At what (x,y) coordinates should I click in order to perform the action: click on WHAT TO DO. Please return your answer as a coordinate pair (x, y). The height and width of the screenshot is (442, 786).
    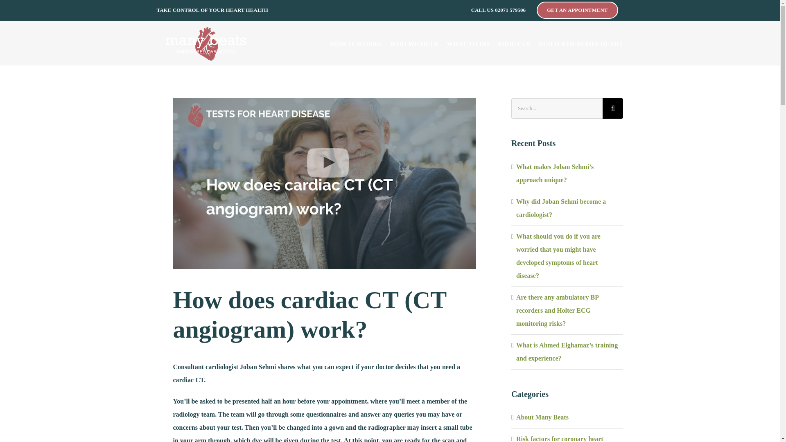
    Looking at the image, I should click on (468, 44).